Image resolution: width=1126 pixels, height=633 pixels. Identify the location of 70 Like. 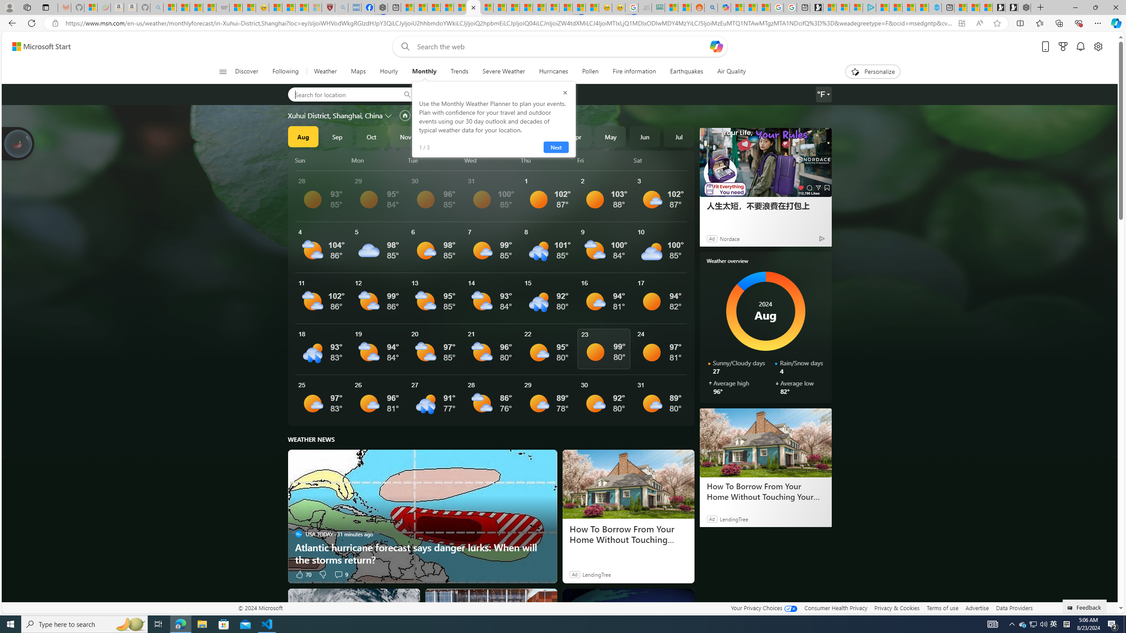
(303, 574).